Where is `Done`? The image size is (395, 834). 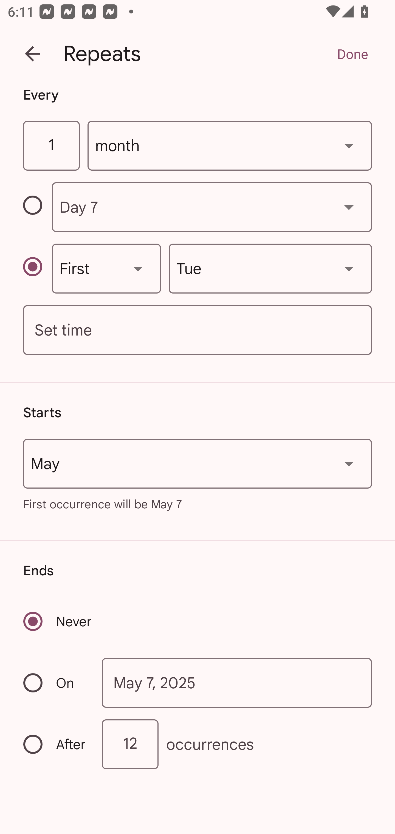
Done is located at coordinates (352, 54).